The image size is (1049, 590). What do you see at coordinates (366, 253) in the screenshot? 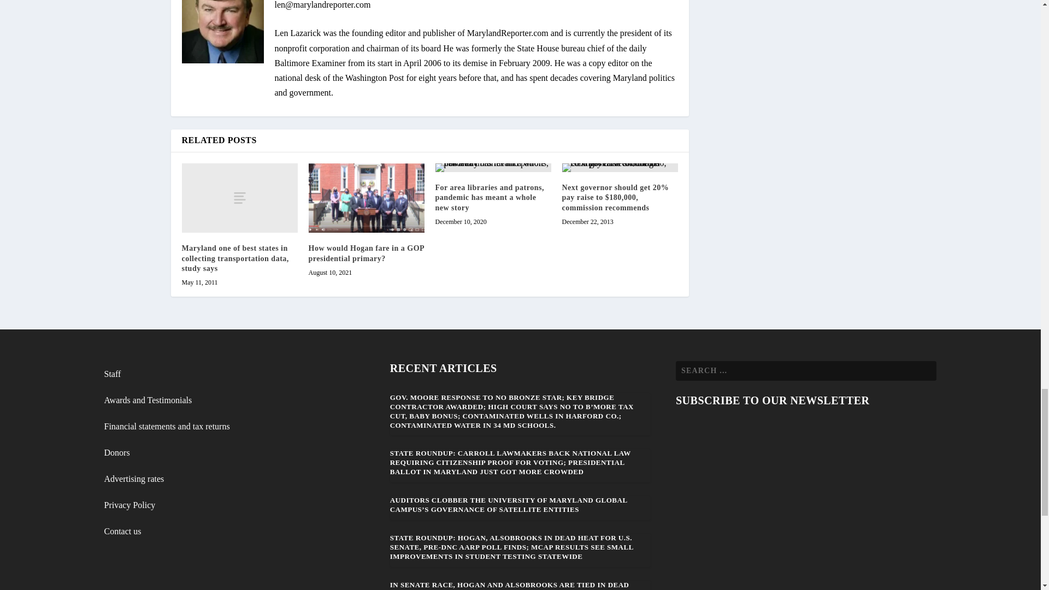
I see `How would Hogan fare in a GOP presidential primary?` at bounding box center [366, 253].